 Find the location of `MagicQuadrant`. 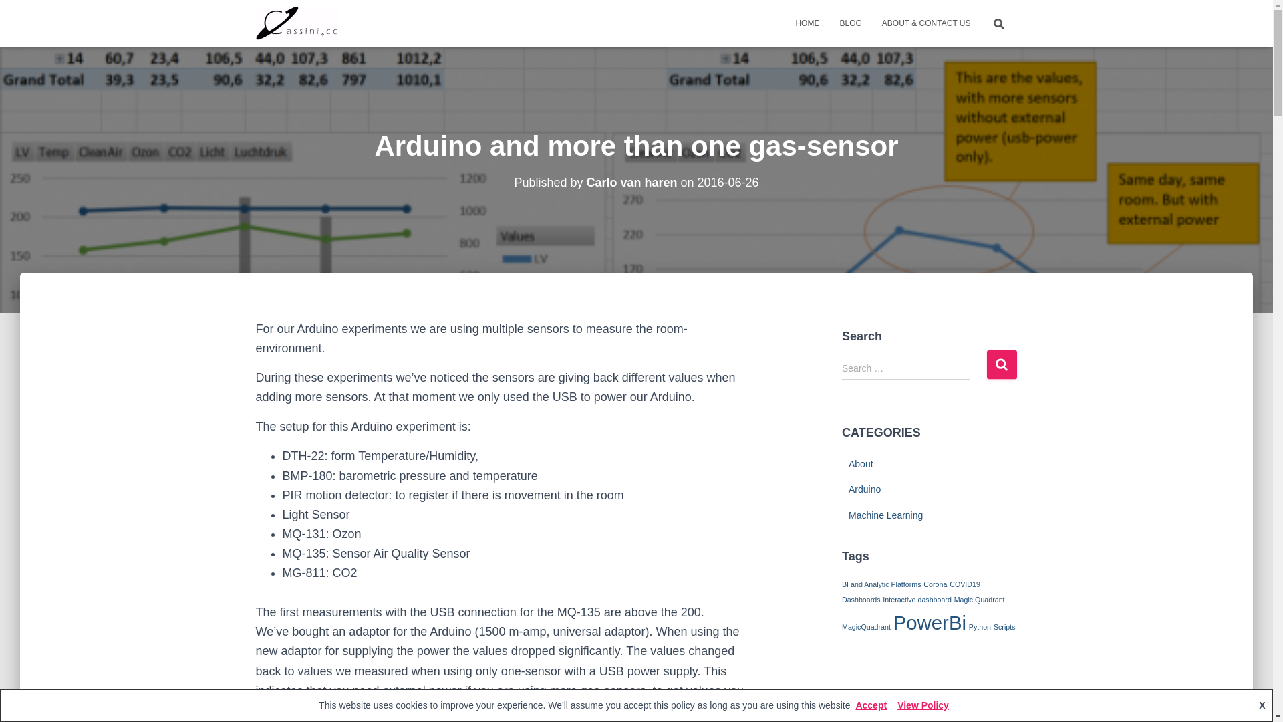

MagicQuadrant is located at coordinates (866, 627).